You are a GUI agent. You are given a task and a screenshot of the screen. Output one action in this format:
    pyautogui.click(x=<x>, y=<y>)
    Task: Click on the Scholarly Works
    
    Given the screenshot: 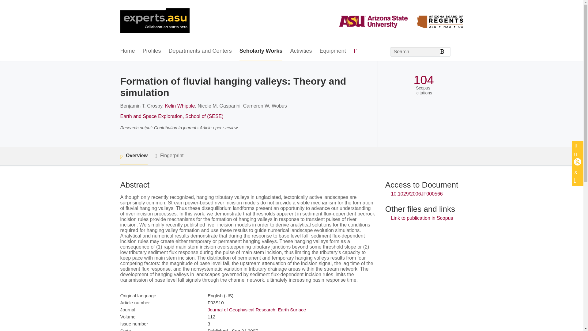 What is the action you would take?
    pyautogui.click(x=261, y=51)
    